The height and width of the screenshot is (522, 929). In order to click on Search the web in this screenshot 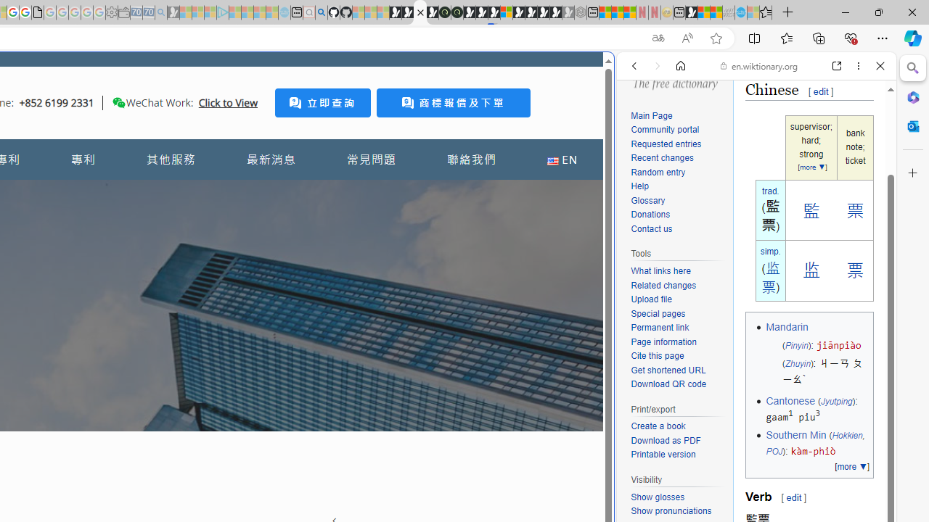, I will do `click(764, 100)`.